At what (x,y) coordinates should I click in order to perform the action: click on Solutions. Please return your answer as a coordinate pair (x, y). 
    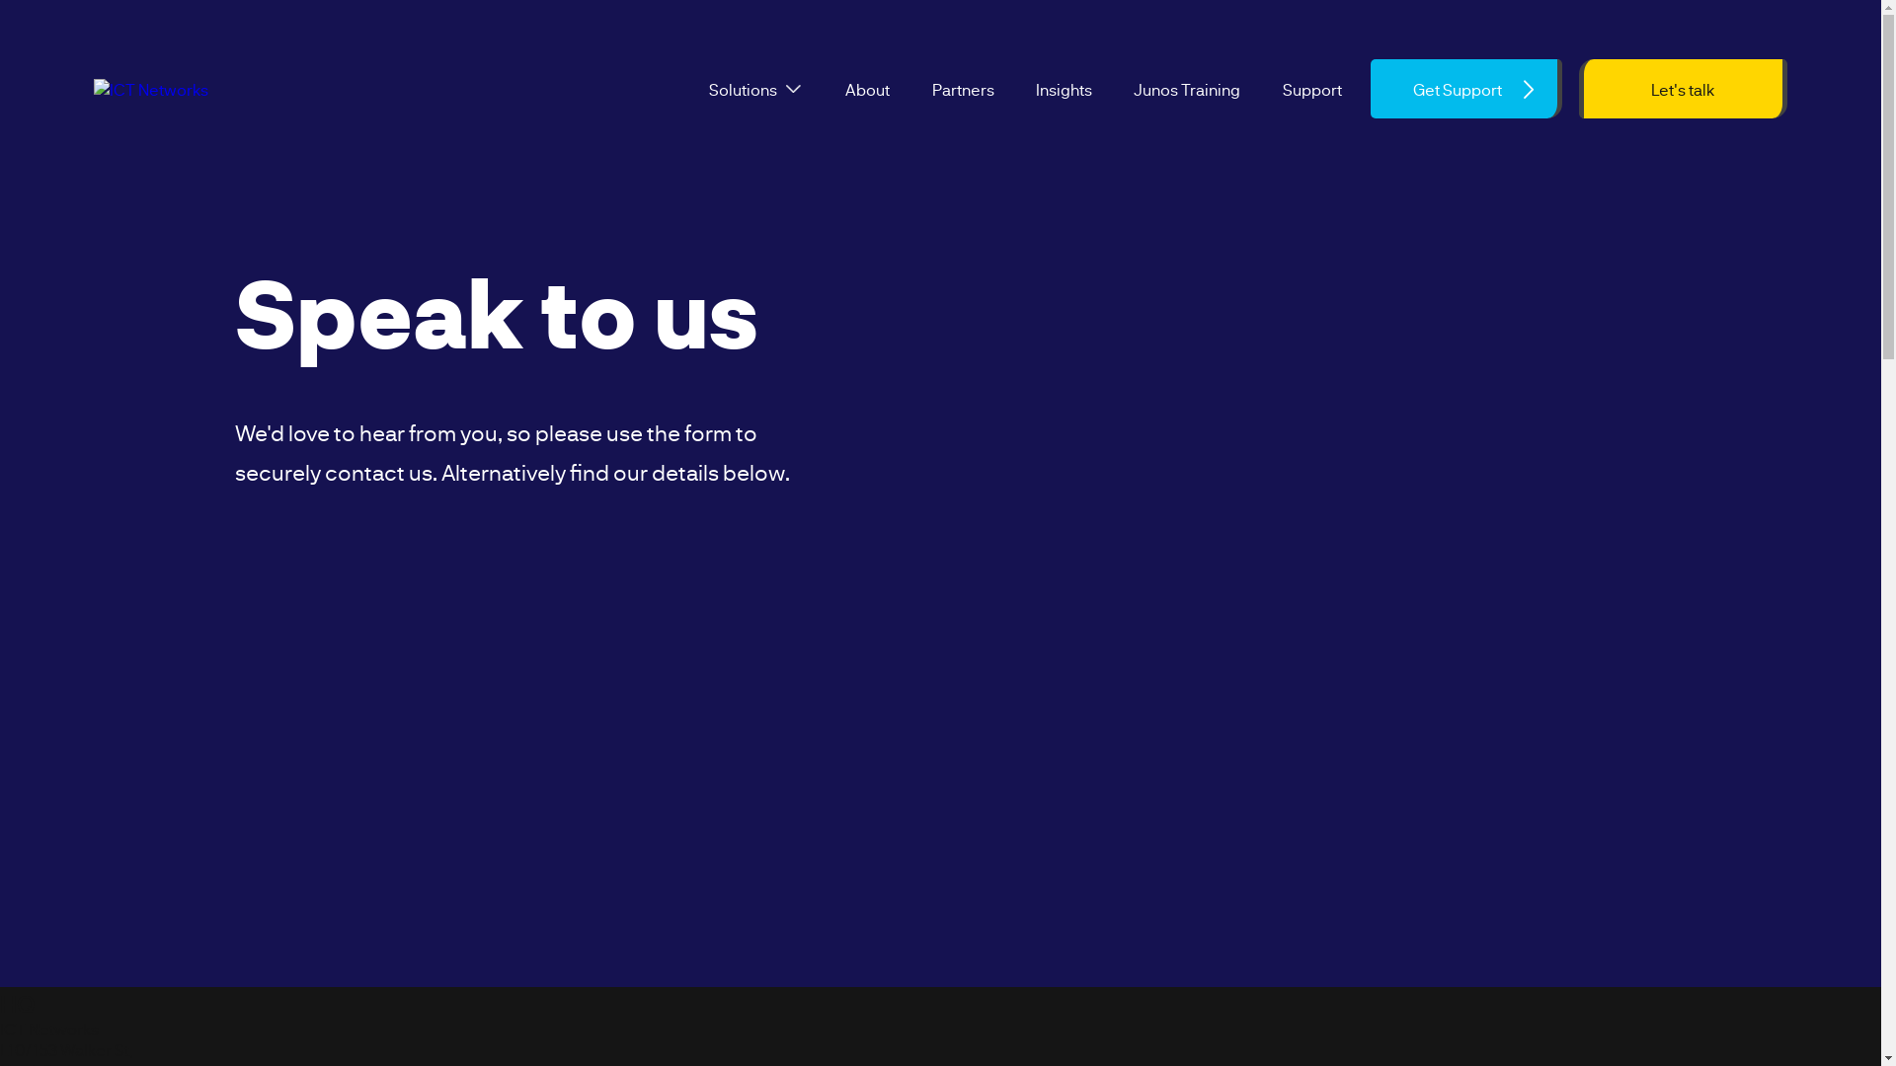
    Looking at the image, I should click on (743, 89).